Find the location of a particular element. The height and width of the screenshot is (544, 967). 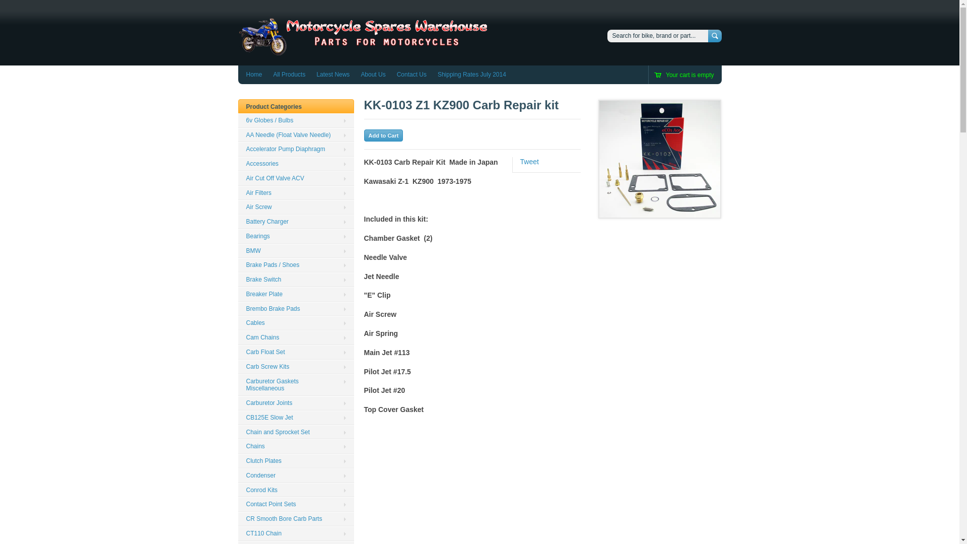

Conrod Kits is located at coordinates (296, 491).